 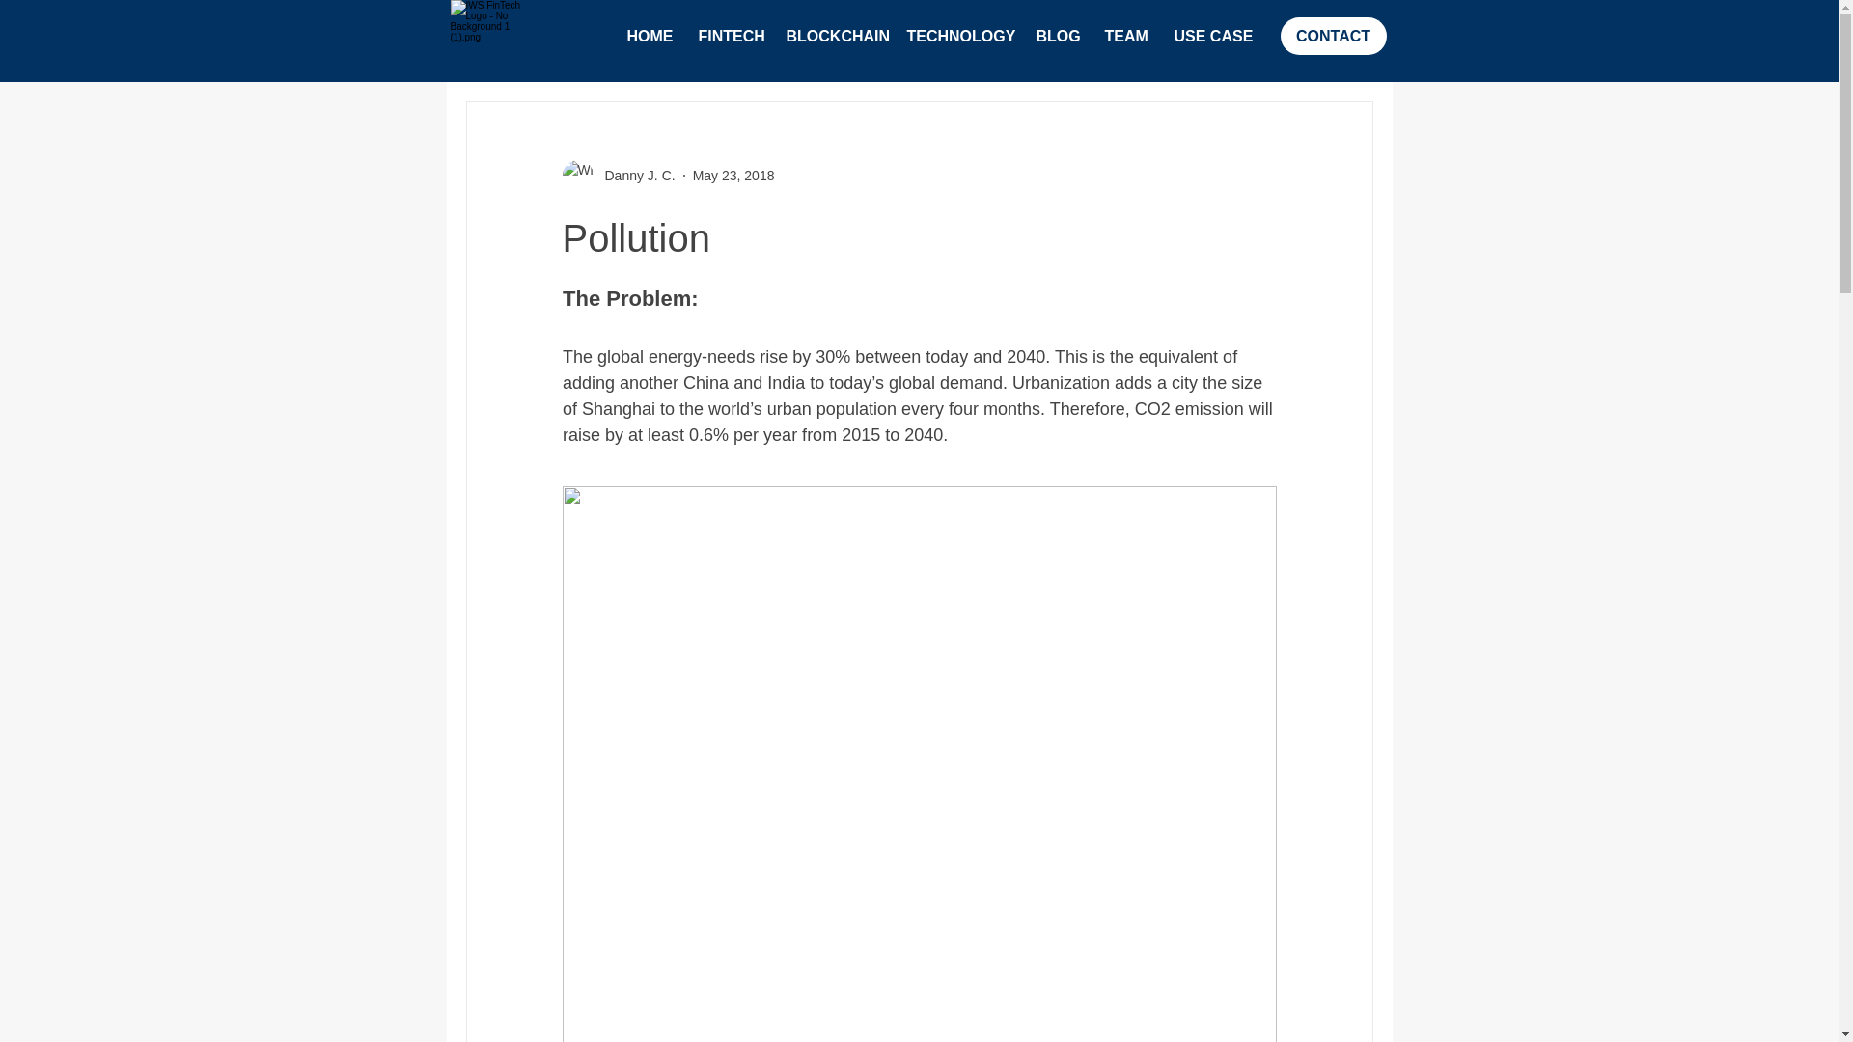 I want to click on BLOG, so click(x=1054, y=37).